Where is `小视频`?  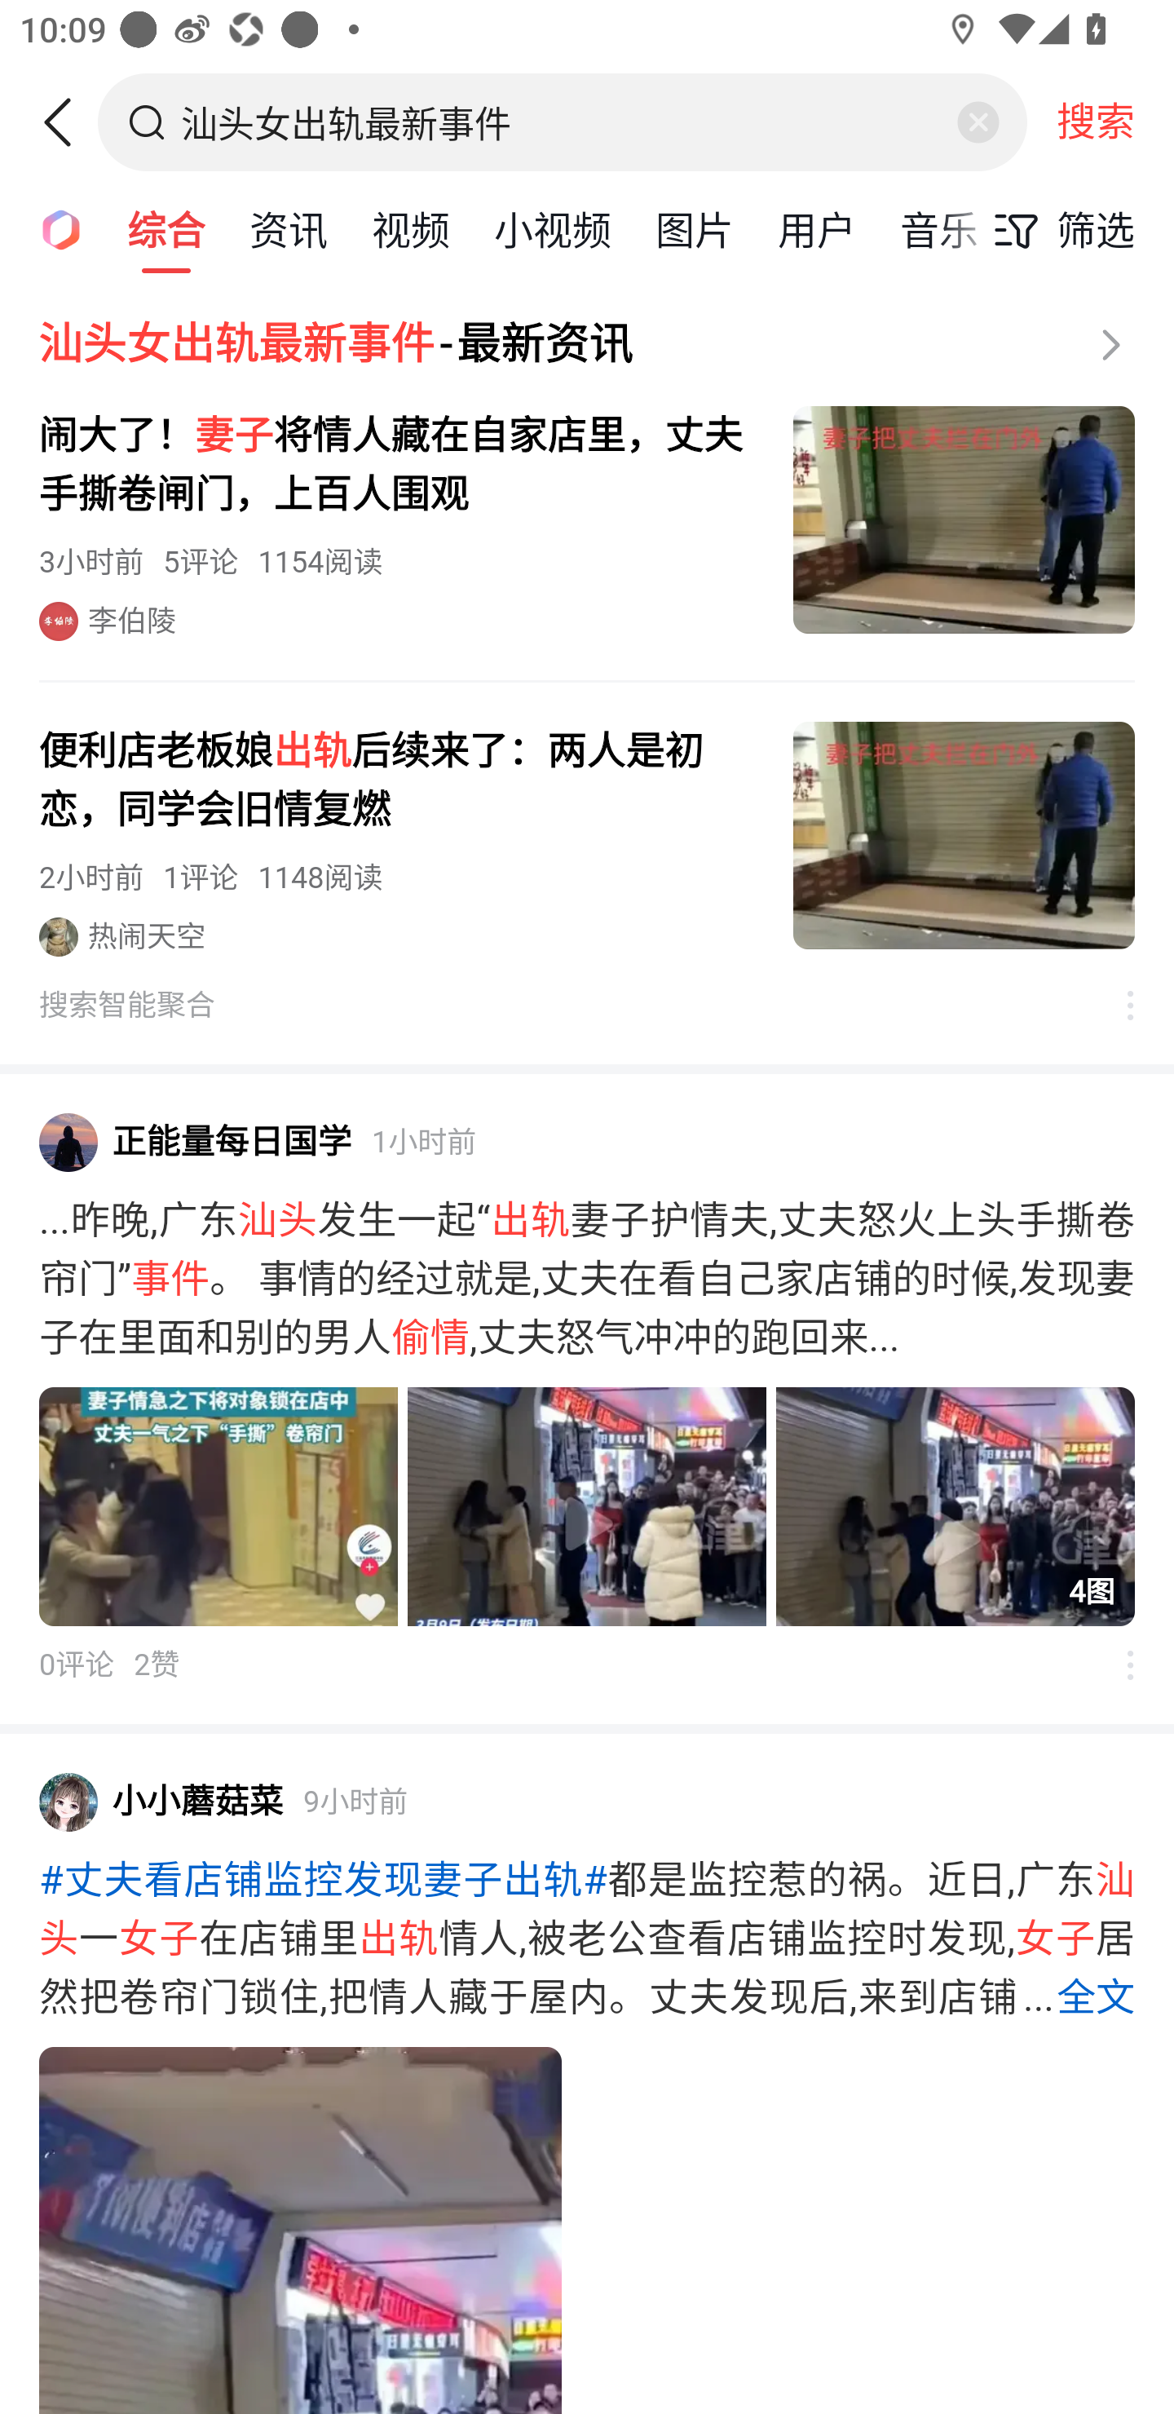
小视频 is located at coordinates (553, 228).